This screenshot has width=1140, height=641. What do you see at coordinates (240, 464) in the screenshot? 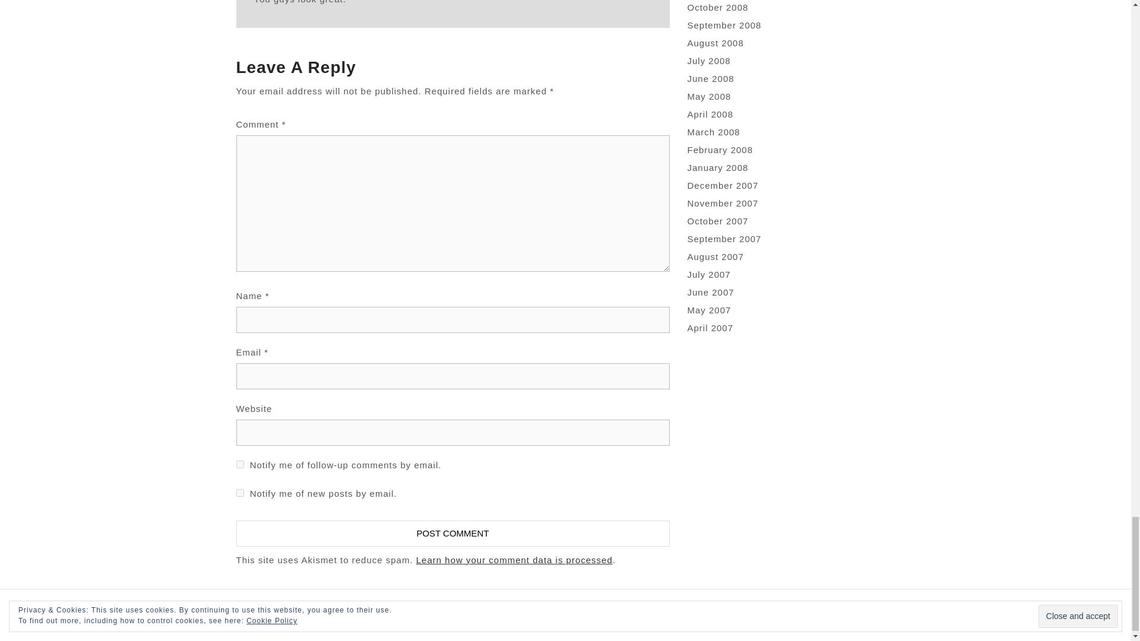
I see `subscribe` at bounding box center [240, 464].